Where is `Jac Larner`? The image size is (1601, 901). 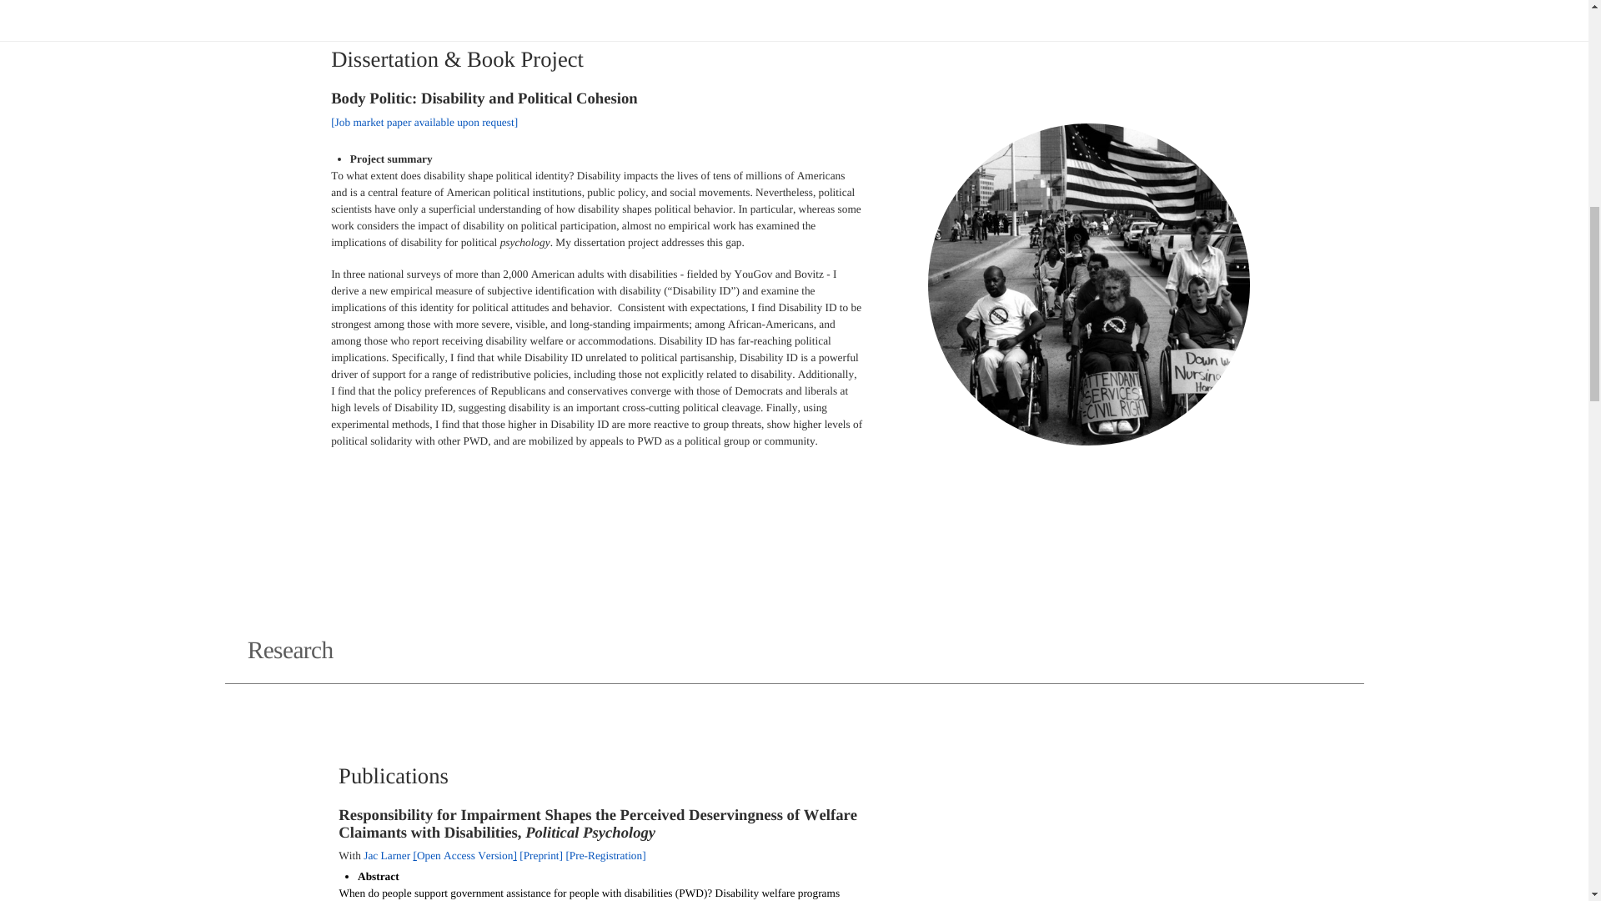
Jac Larner is located at coordinates (386, 855).